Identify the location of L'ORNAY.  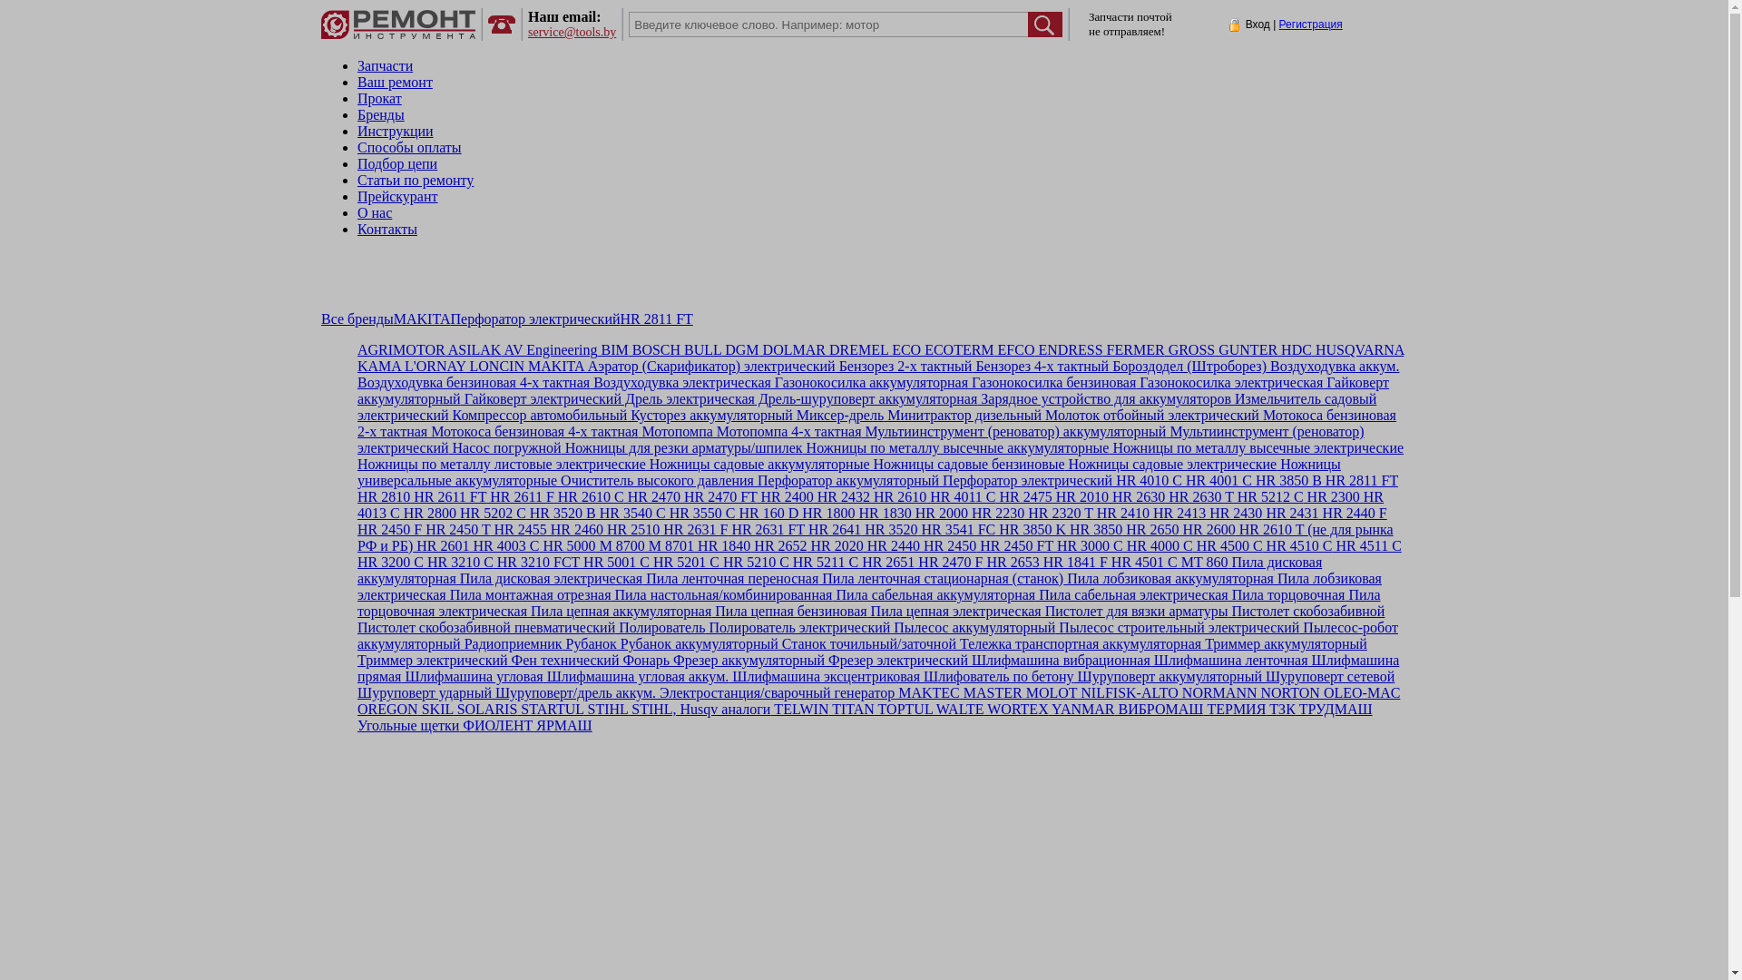
(434, 367).